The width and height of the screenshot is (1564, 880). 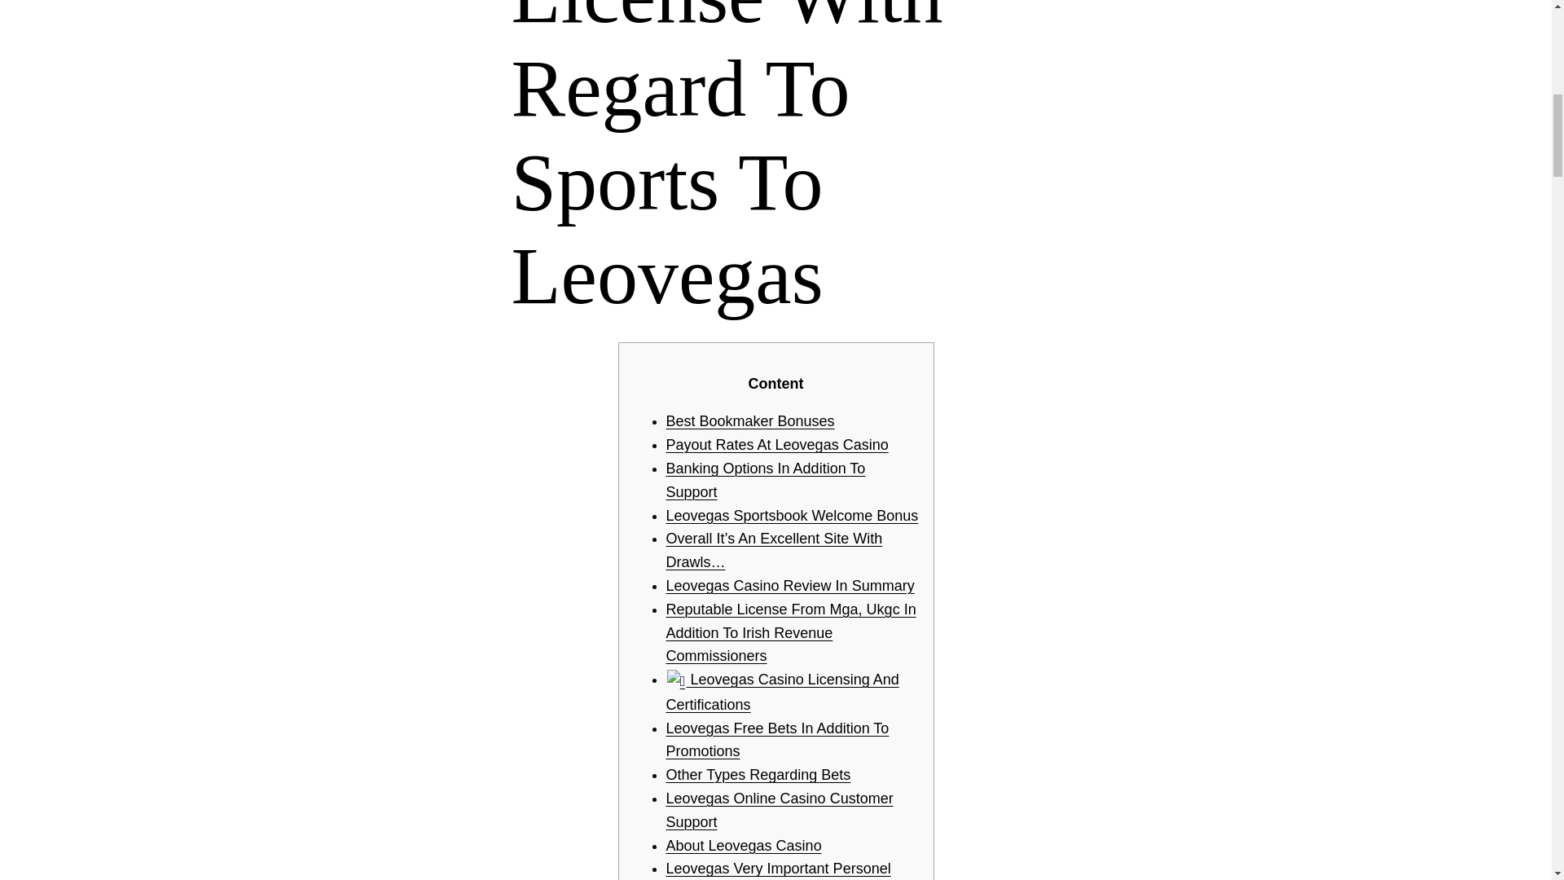 I want to click on About Leovegas Casino, so click(x=744, y=846).